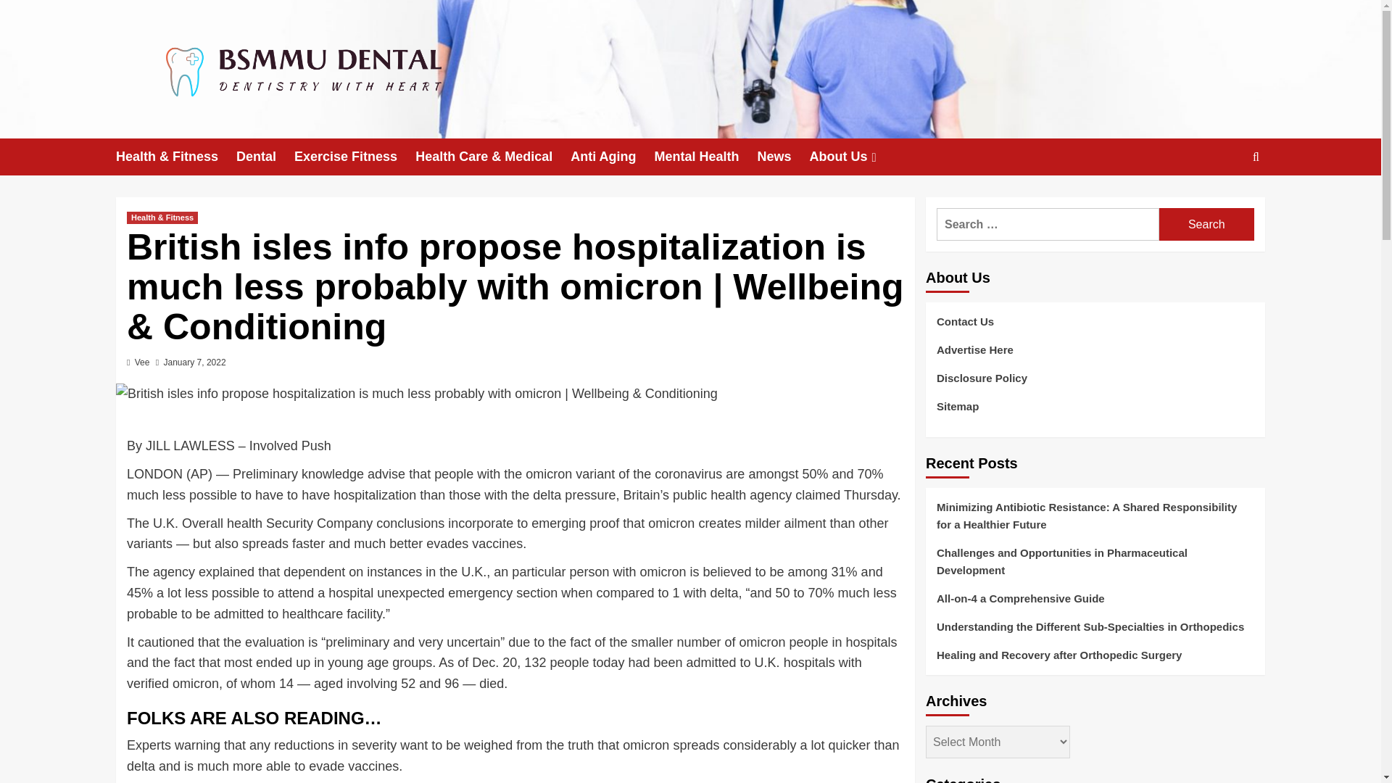  I want to click on Vee, so click(142, 362).